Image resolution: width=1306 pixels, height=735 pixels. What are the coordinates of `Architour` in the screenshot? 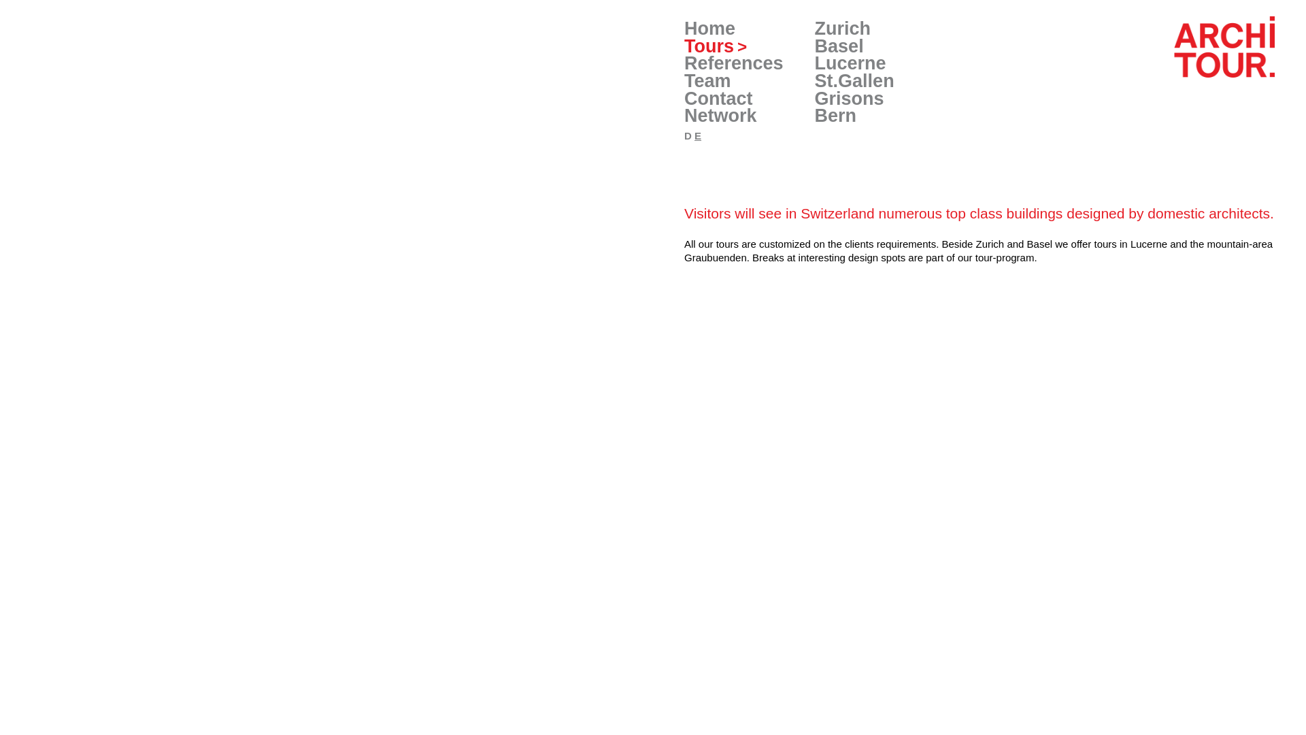 It's located at (1177, 47).